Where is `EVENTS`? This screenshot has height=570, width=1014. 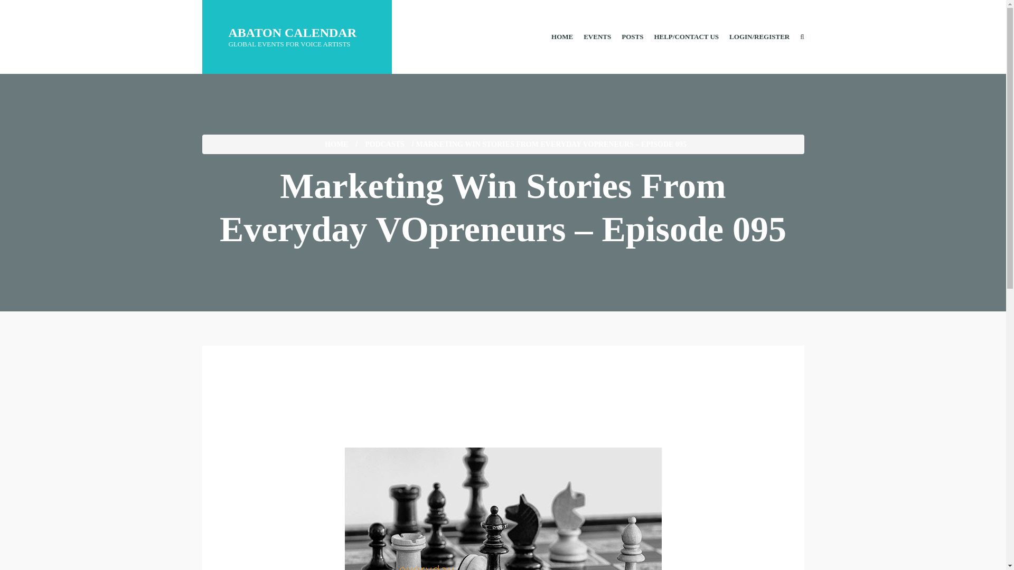
EVENTS is located at coordinates (297, 24).